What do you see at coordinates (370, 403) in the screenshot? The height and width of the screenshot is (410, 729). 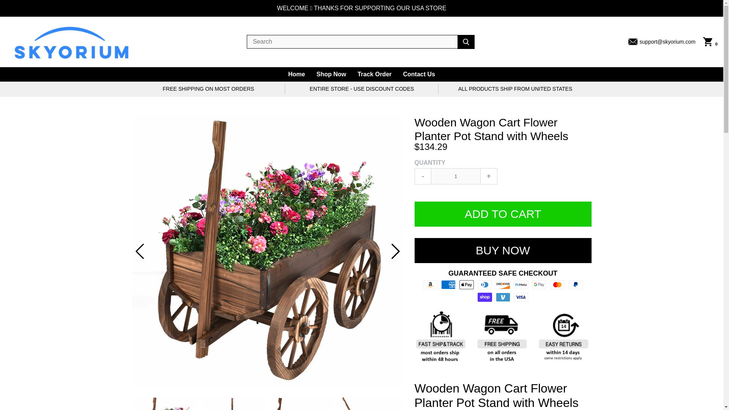 I see `Wooden Wagon Cart Flower Planter Pot Stand with Wheels` at bounding box center [370, 403].